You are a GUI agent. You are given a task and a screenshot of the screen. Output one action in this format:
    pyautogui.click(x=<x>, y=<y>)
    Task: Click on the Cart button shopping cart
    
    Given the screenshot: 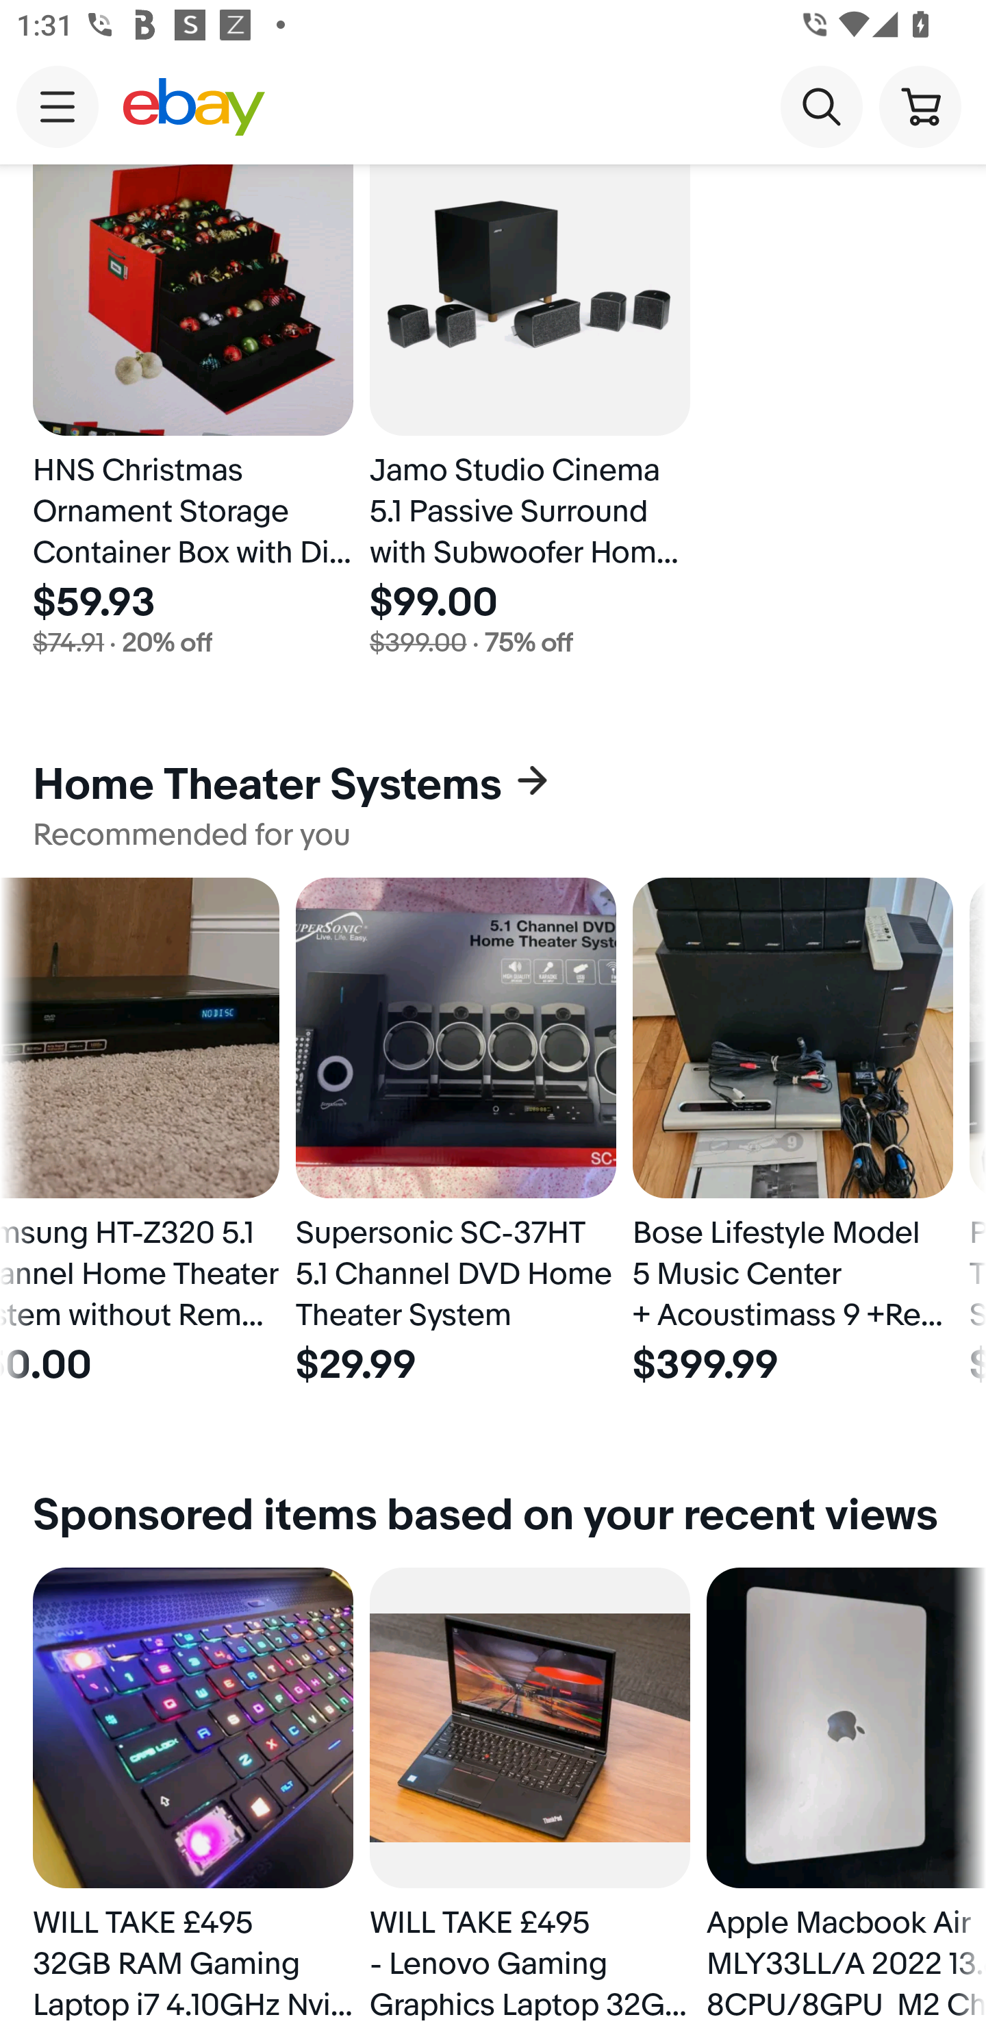 What is the action you would take?
    pyautogui.click(x=920, y=106)
    